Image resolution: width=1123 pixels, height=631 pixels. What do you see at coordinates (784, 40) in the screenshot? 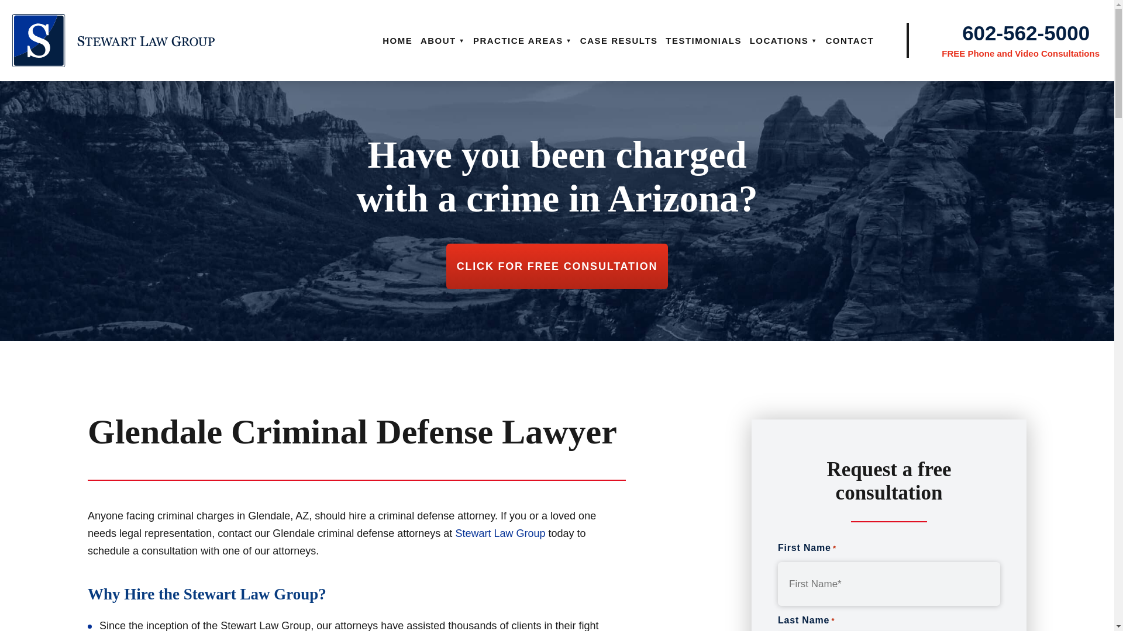
I see `LOCATIONS` at bounding box center [784, 40].